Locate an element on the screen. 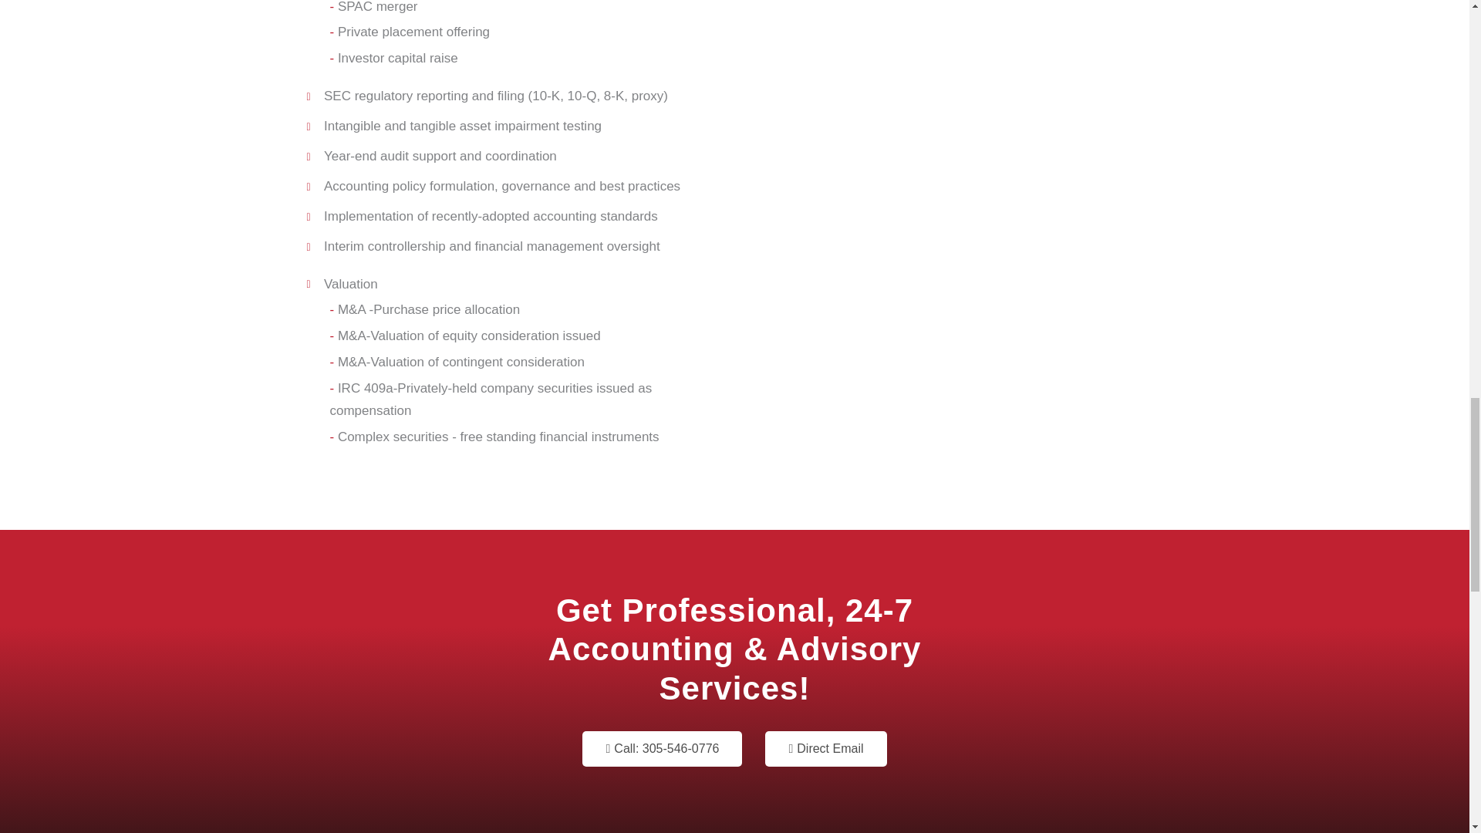 This screenshot has height=833, width=1481. Call: 305-546-0776 is located at coordinates (662, 748).